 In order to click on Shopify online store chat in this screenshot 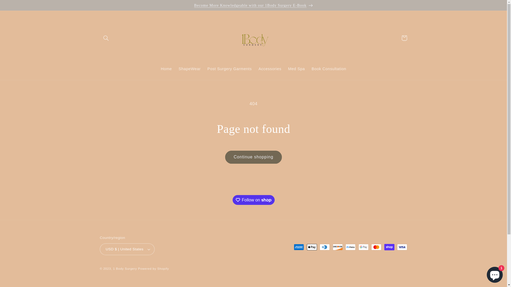, I will do `click(495, 274)`.